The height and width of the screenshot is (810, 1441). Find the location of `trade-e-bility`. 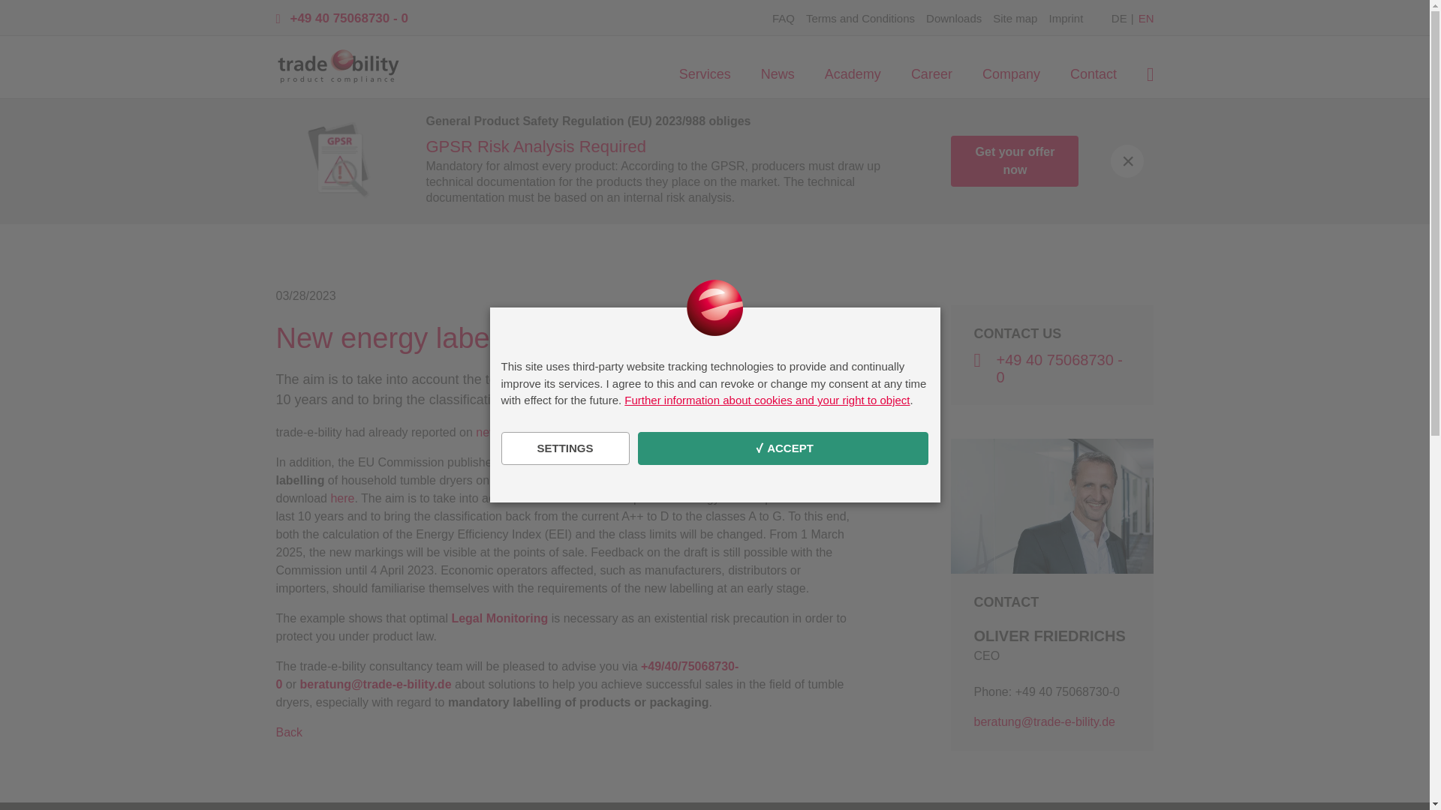

trade-e-bility is located at coordinates (338, 66).